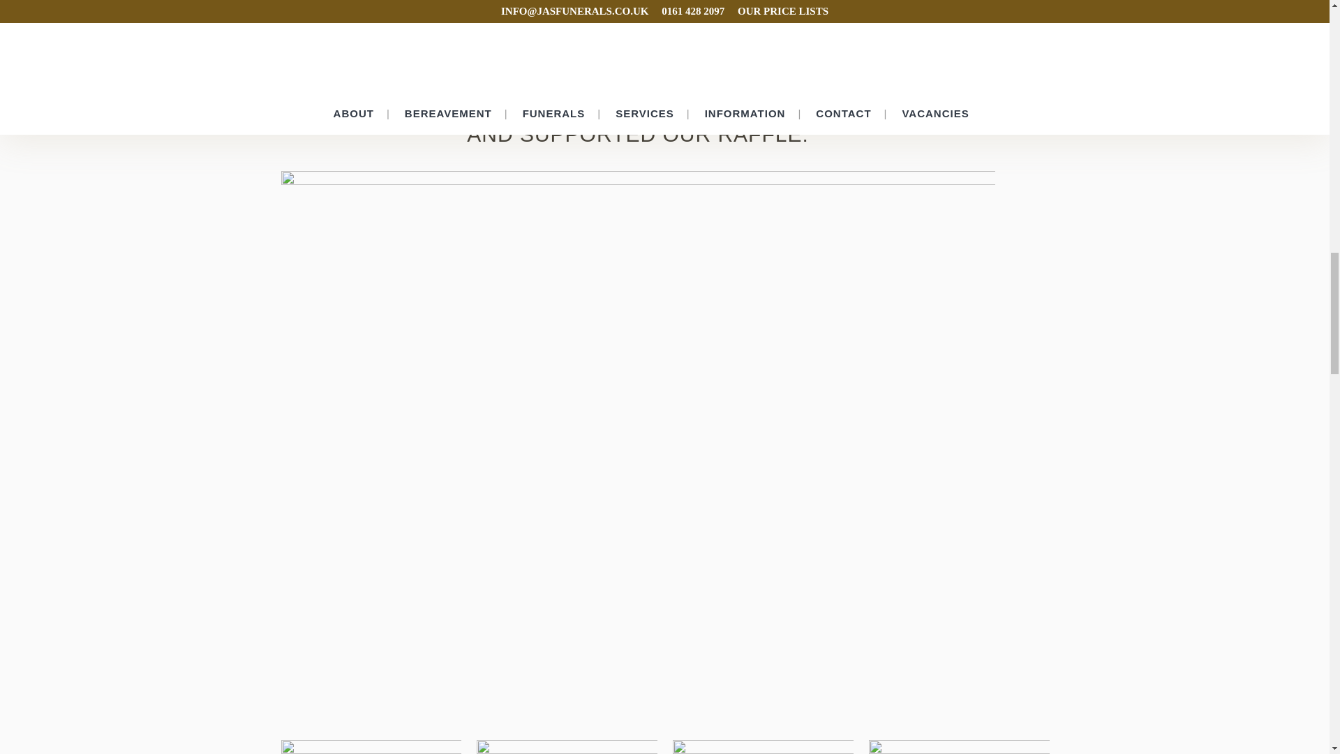 This screenshot has height=754, width=1340. I want to click on Guests and time line 2, so click(764, 747).